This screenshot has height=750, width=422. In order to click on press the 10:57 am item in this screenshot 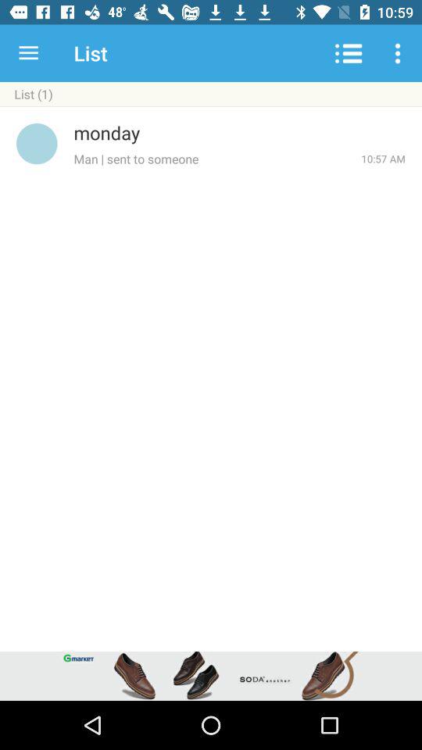, I will do `click(383, 159)`.